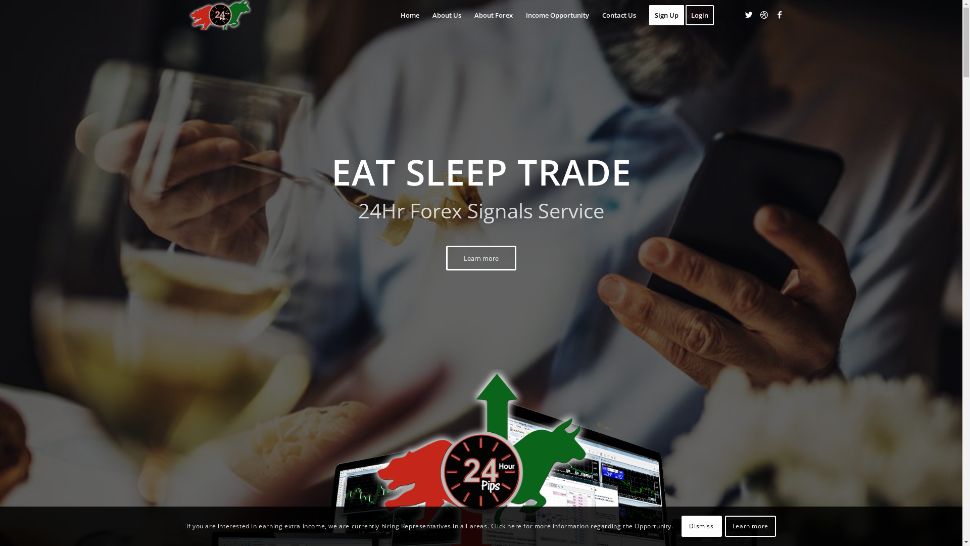 The image size is (970, 546). What do you see at coordinates (558, 15) in the screenshot?
I see `Income Opportunity` at bounding box center [558, 15].